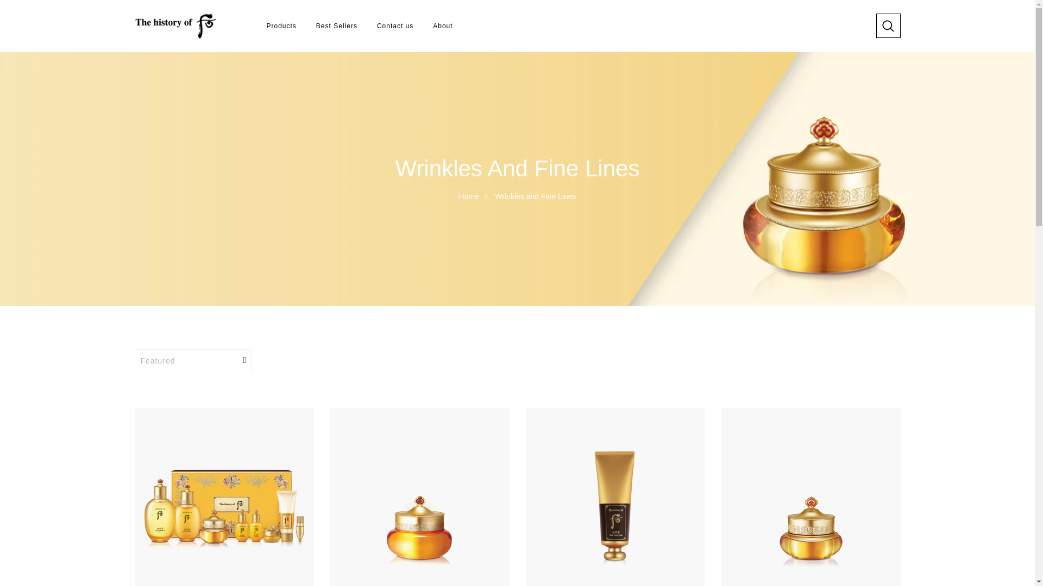 This screenshot has height=586, width=1043. What do you see at coordinates (337, 26) in the screenshot?
I see `Best Sellers` at bounding box center [337, 26].